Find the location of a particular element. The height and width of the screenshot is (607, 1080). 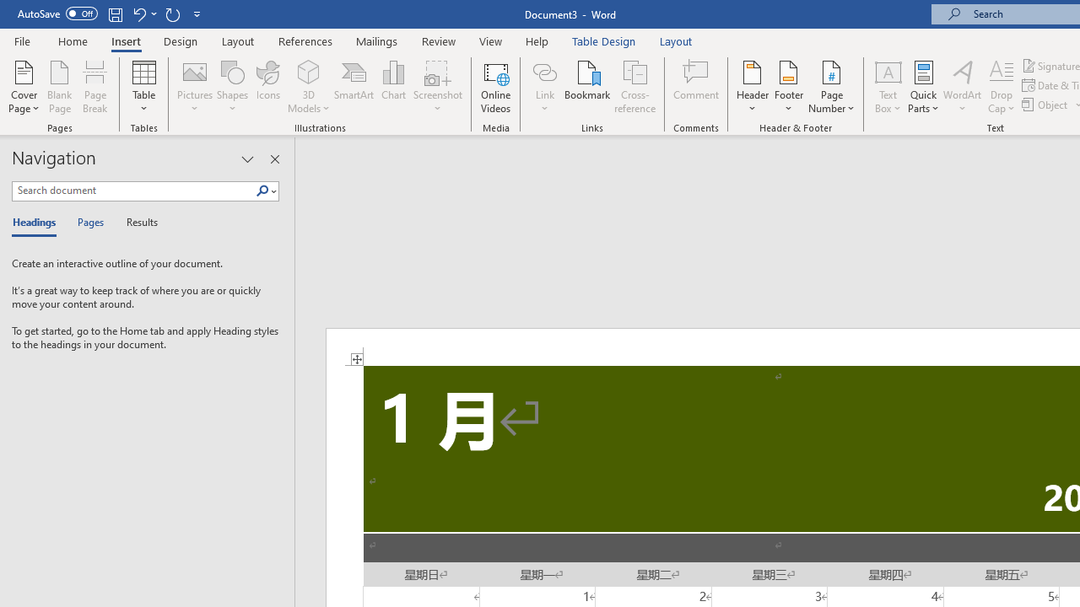

Quick Parts is located at coordinates (923, 86).